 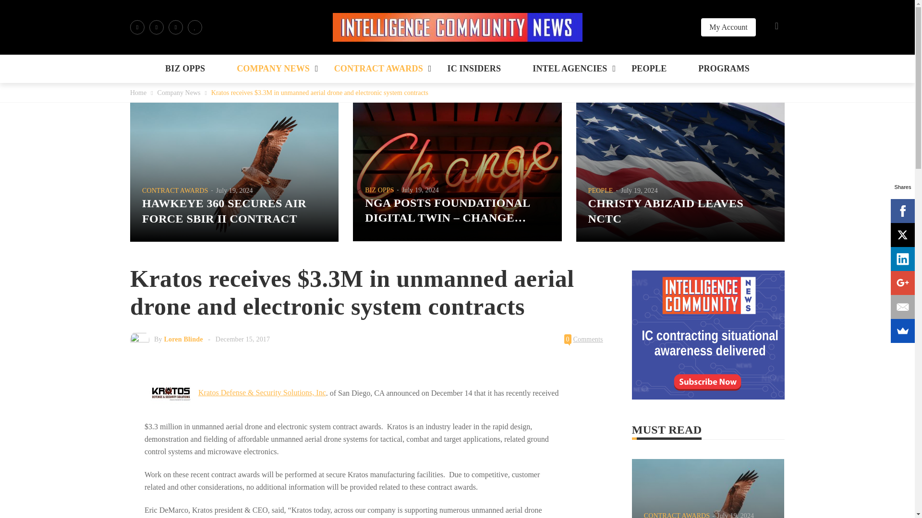 I want to click on IC INSIDERS, so click(x=473, y=69).